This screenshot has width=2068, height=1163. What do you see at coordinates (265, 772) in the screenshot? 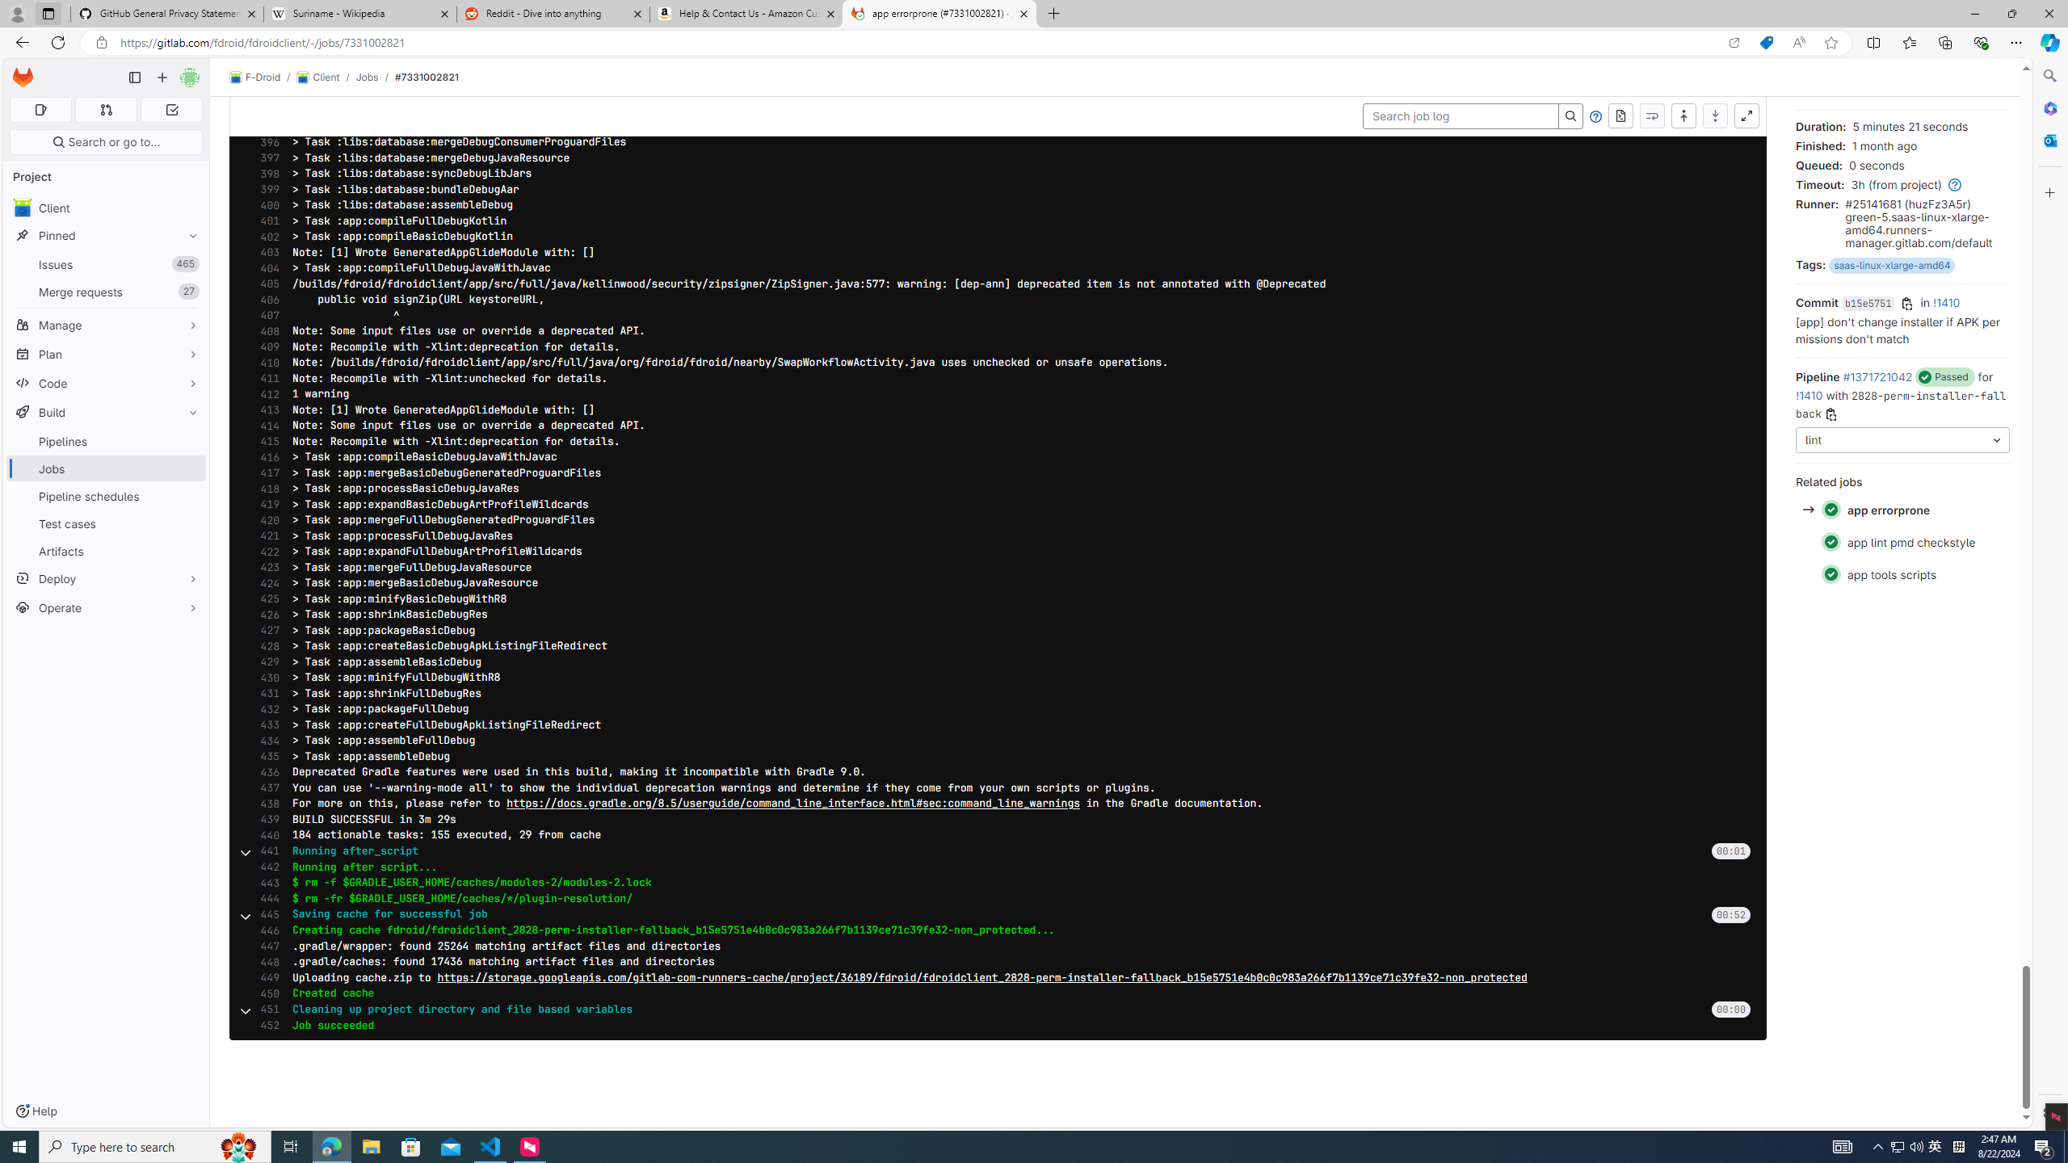
I see `436` at bounding box center [265, 772].